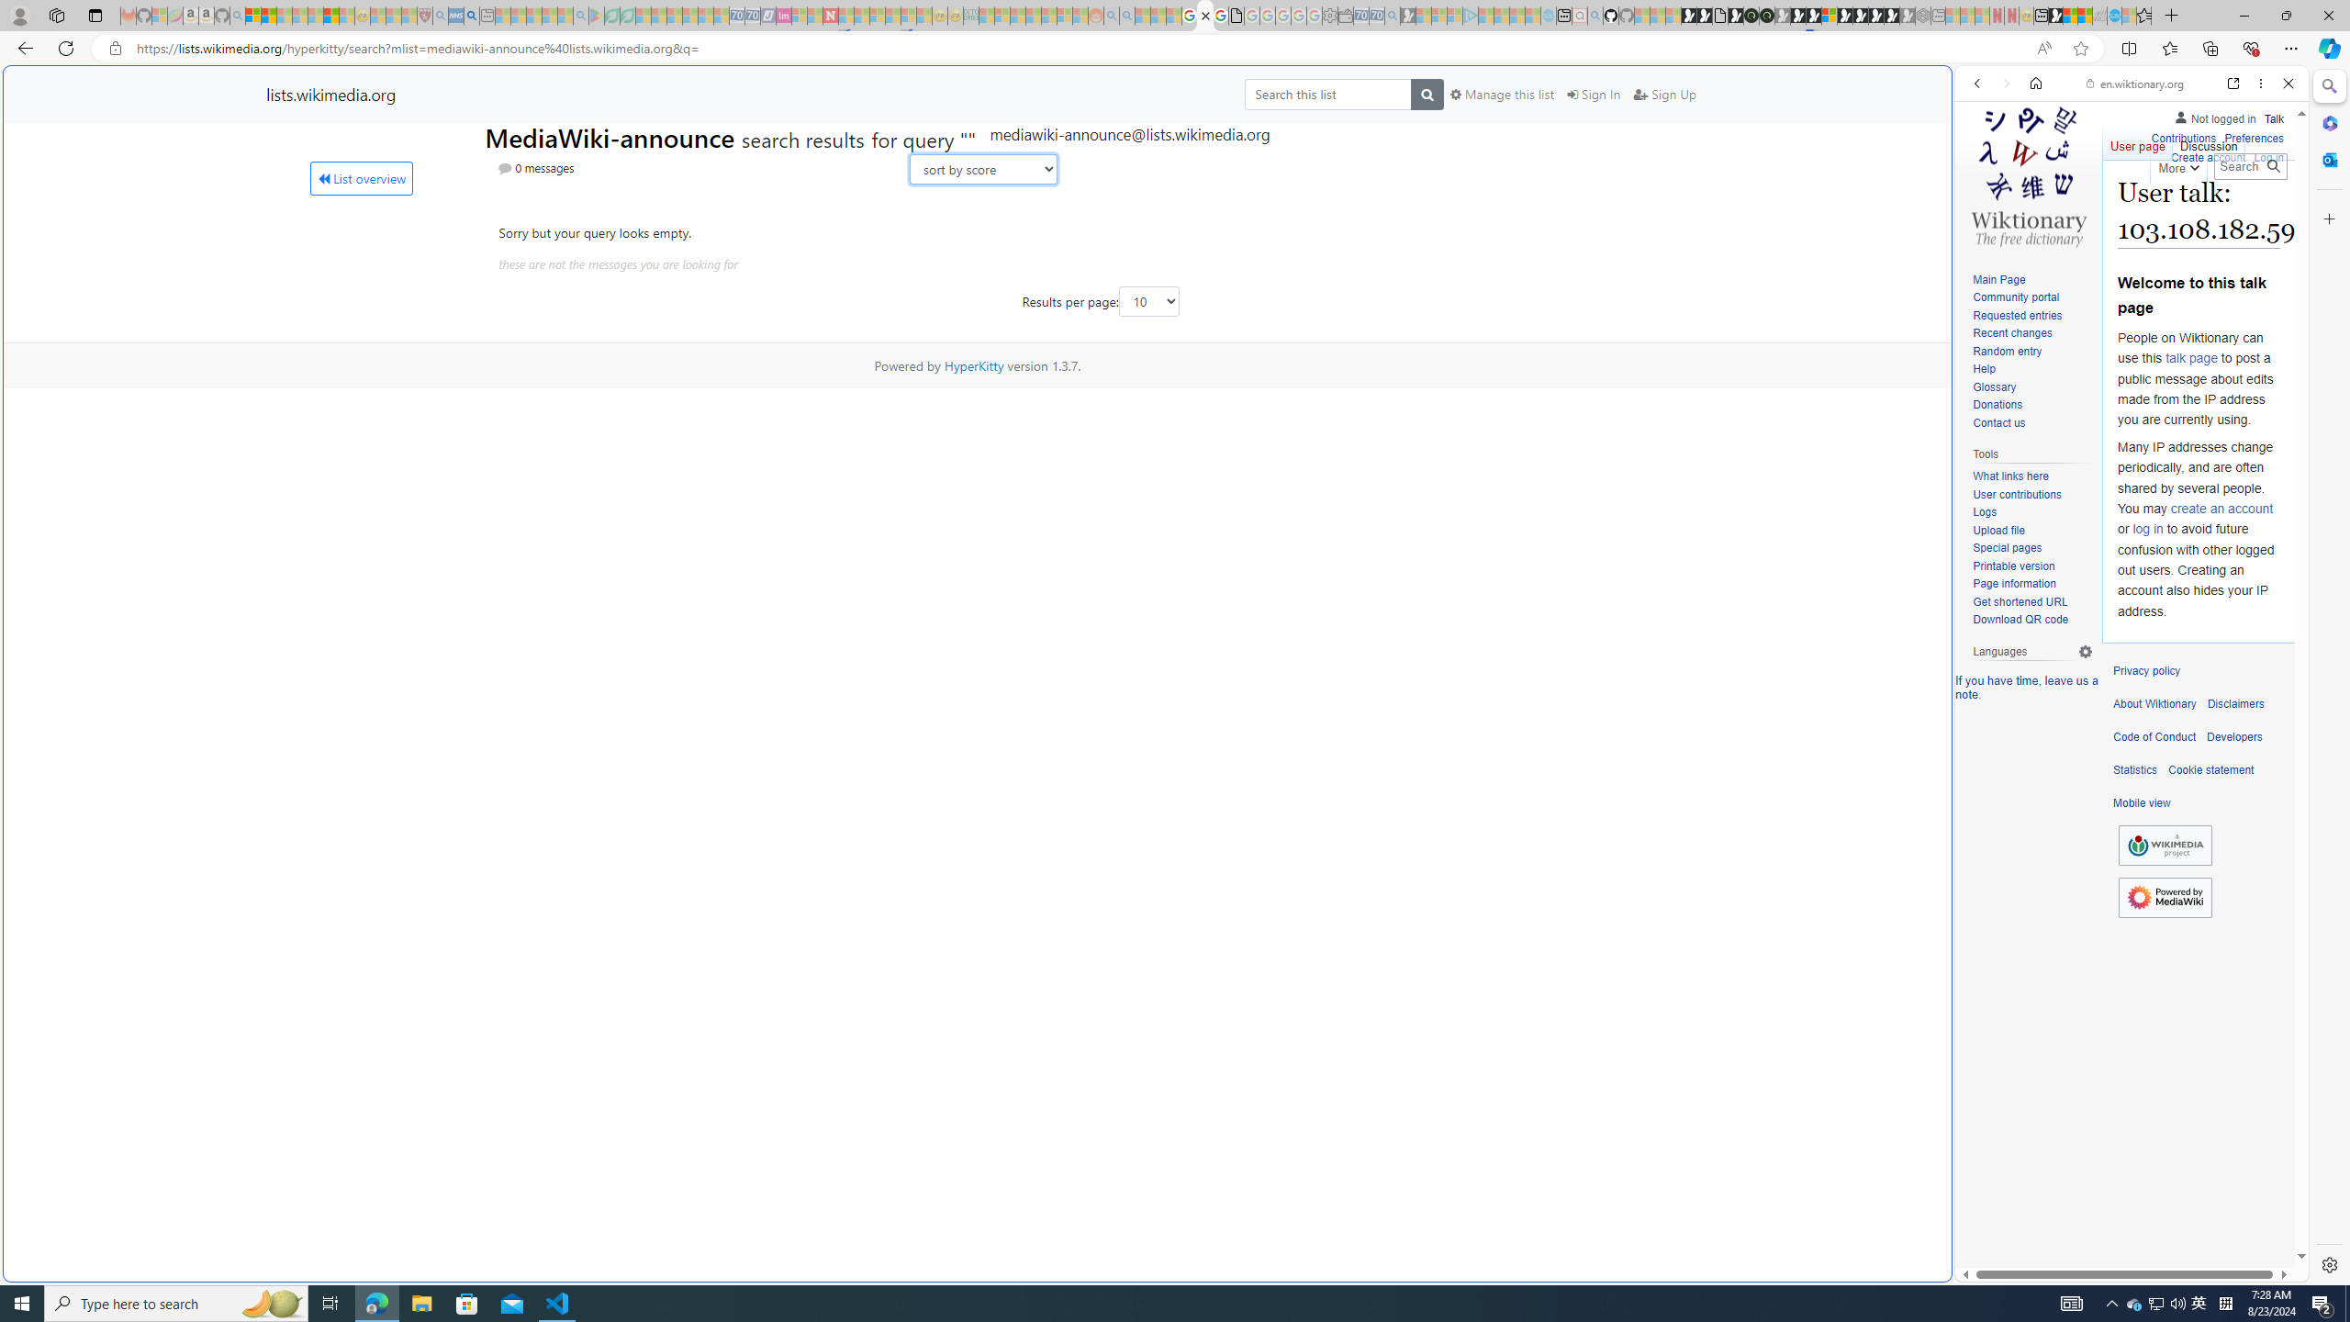 The image size is (2350, 1322). I want to click on en.wiktionary.org, so click(2135, 84).